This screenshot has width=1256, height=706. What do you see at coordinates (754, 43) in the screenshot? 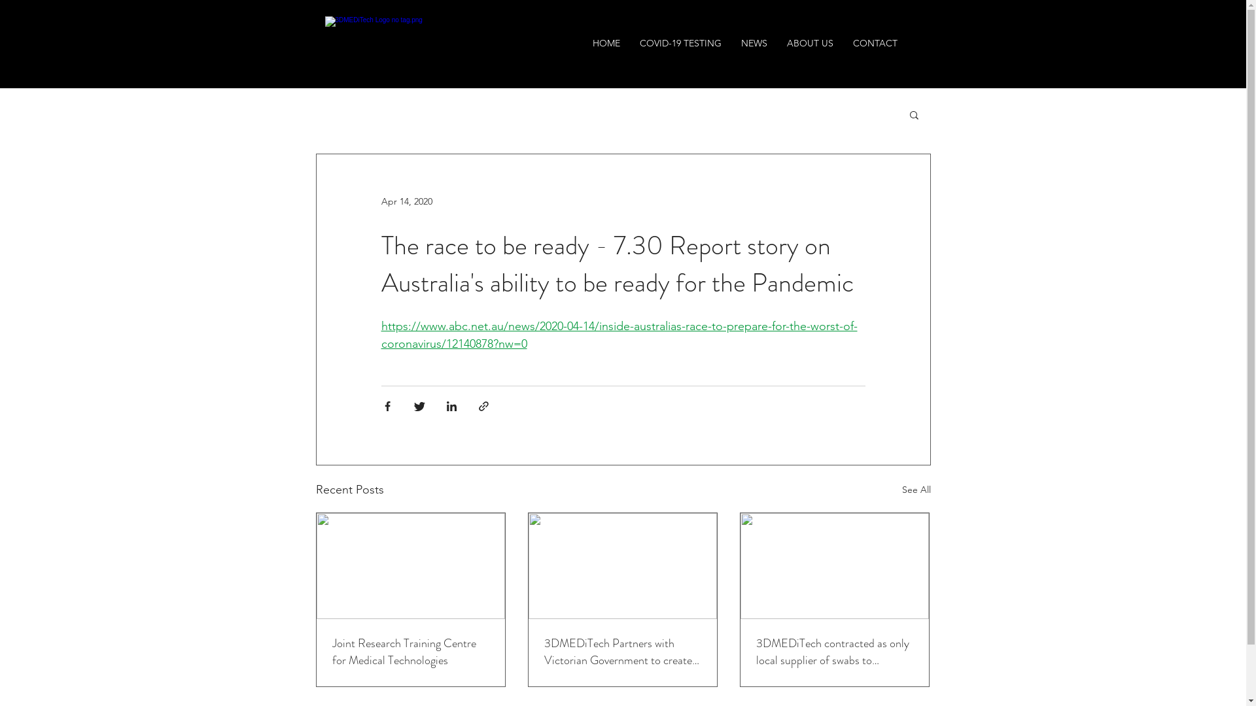
I see `NEWS` at bounding box center [754, 43].